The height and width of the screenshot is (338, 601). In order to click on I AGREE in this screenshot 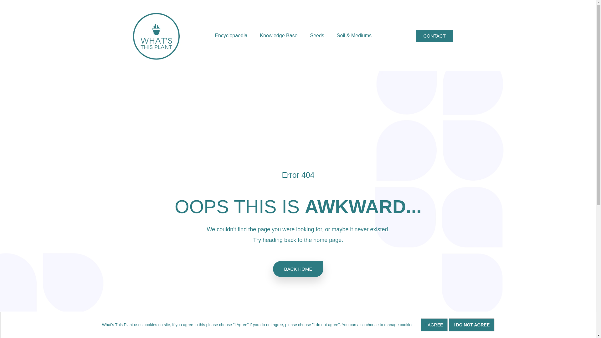, I will do `click(434, 325)`.